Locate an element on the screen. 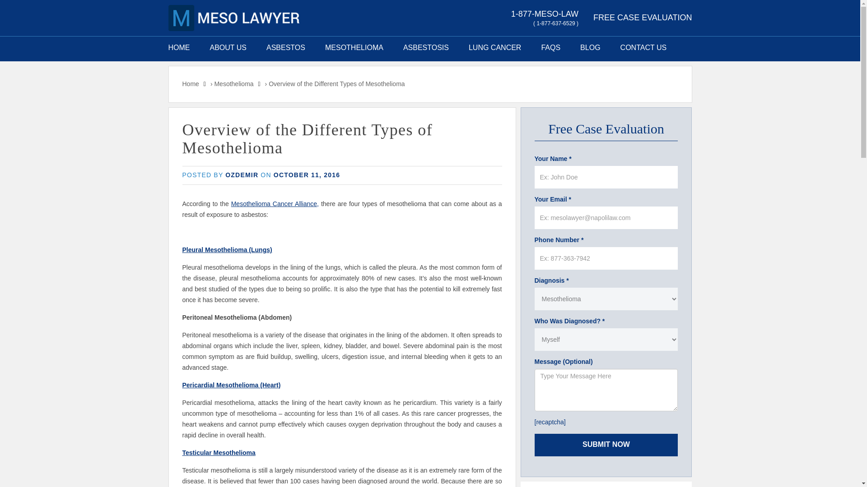 This screenshot has width=867, height=487. BLOG is located at coordinates (590, 48).